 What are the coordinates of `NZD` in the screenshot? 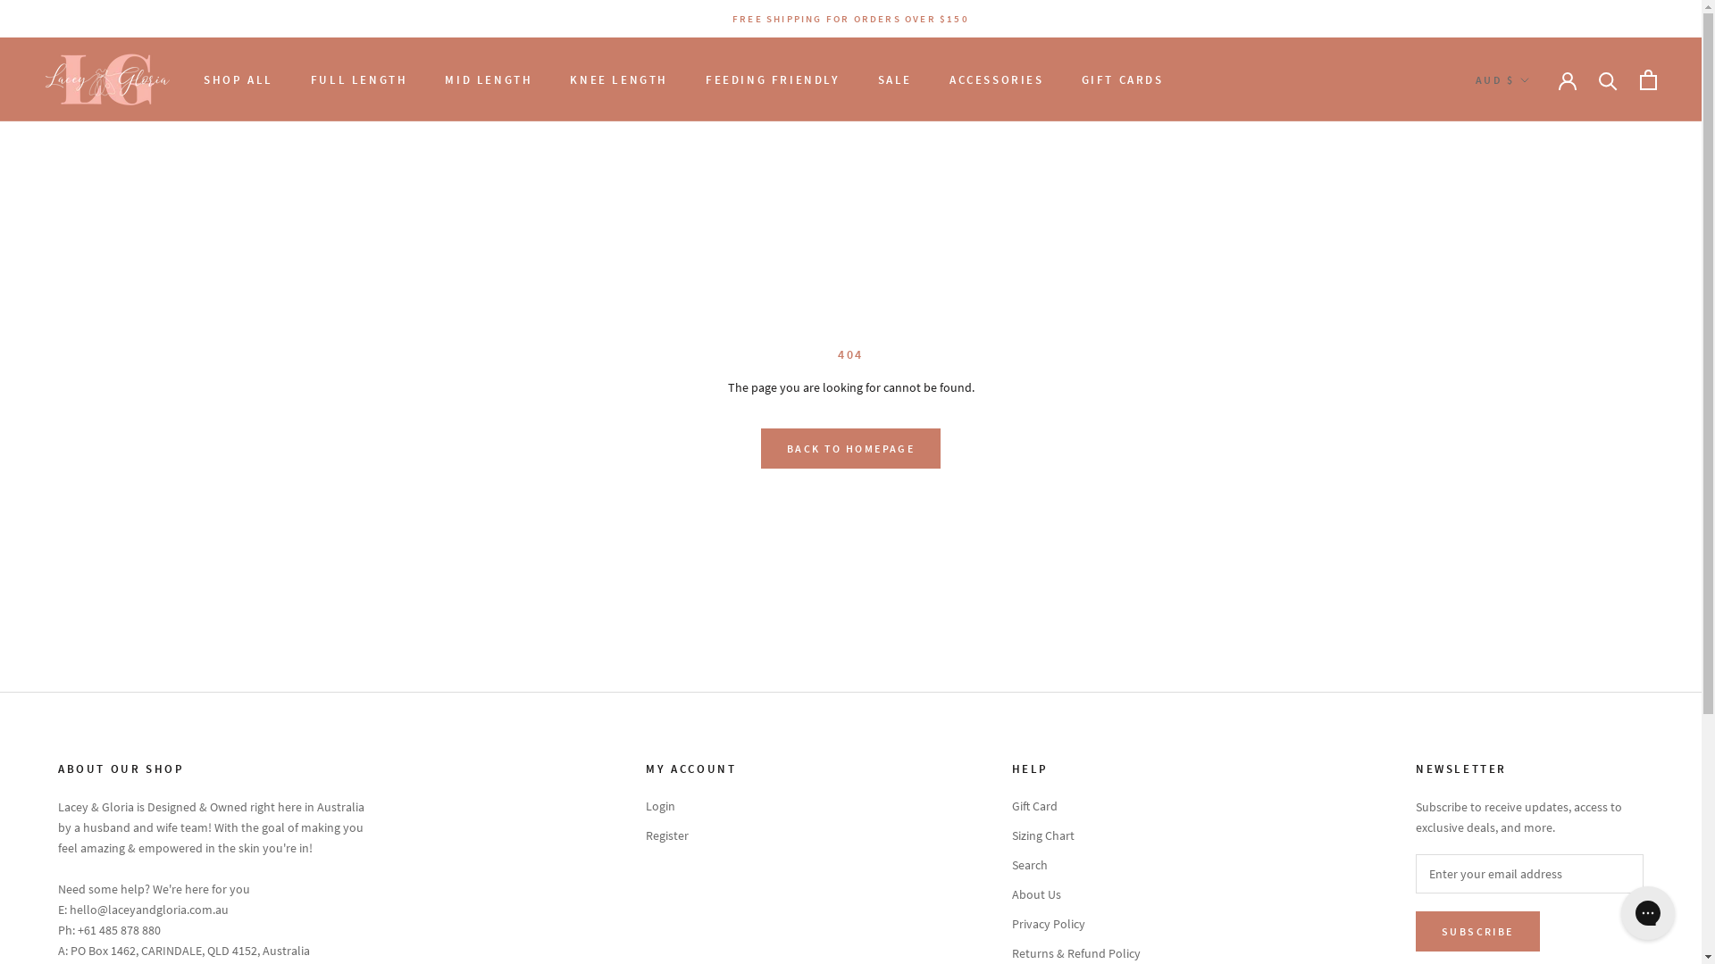 It's located at (1524, 227).